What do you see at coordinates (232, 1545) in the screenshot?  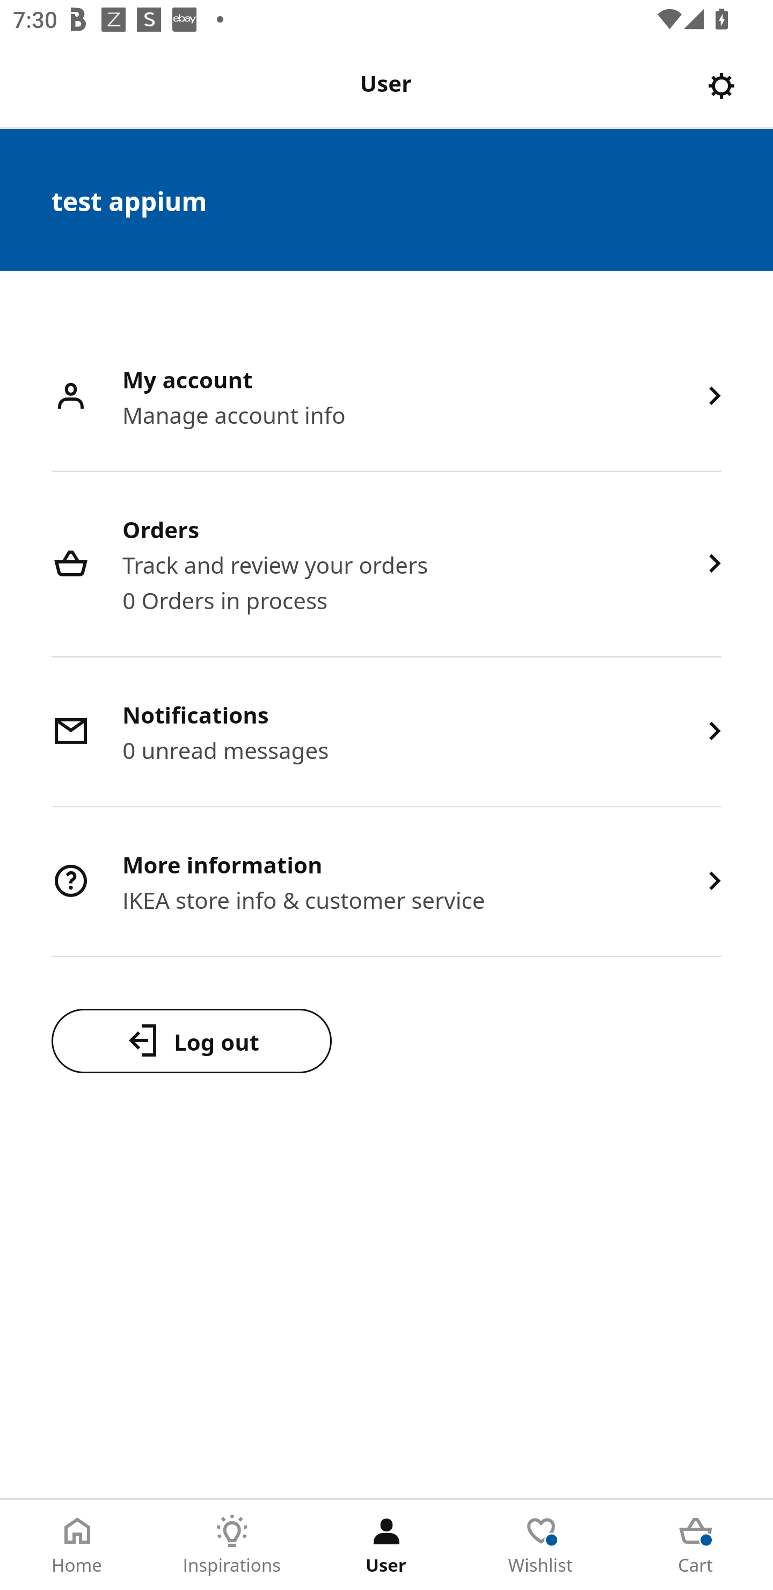 I see `Inspirations
Tab 2 of 5` at bounding box center [232, 1545].